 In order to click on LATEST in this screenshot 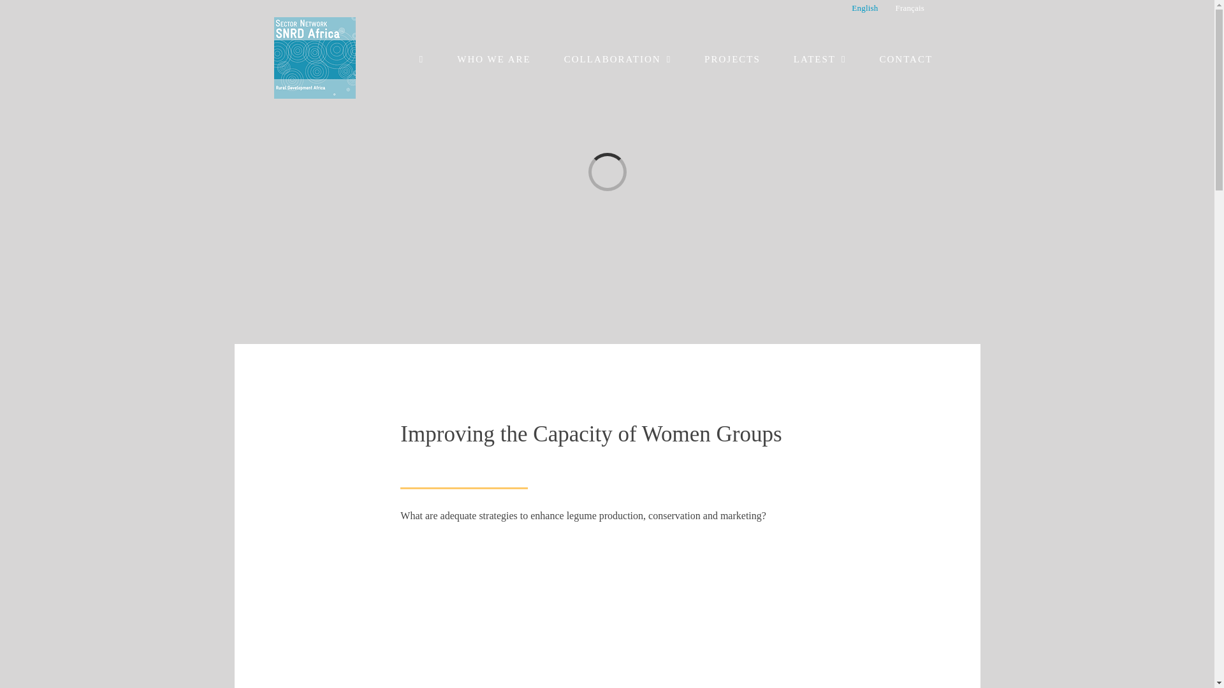, I will do `click(820, 59)`.